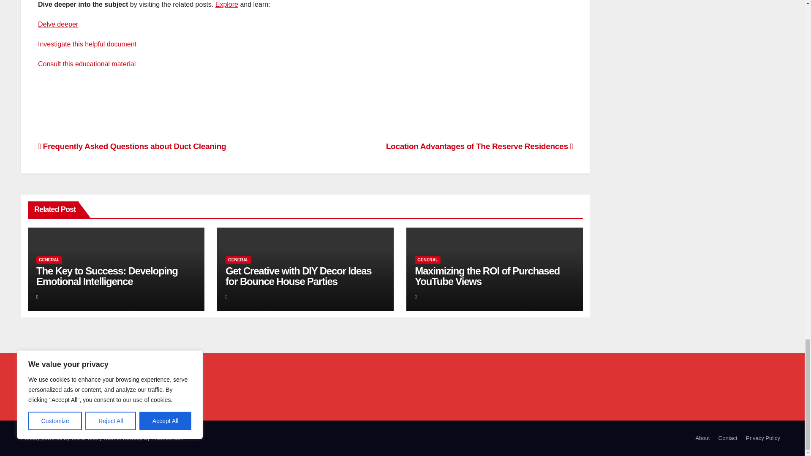 Image resolution: width=811 pixels, height=456 pixels. What do you see at coordinates (227, 4) in the screenshot?
I see `Explore` at bounding box center [227, 4].